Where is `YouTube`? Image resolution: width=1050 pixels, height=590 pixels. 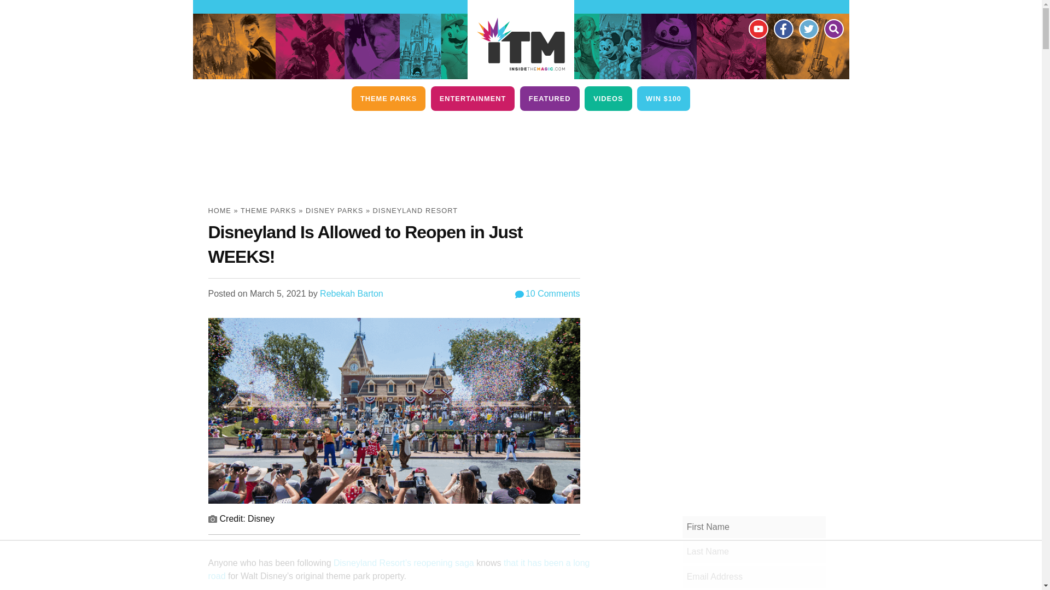
YouTube is located at coordinates (757, 28).